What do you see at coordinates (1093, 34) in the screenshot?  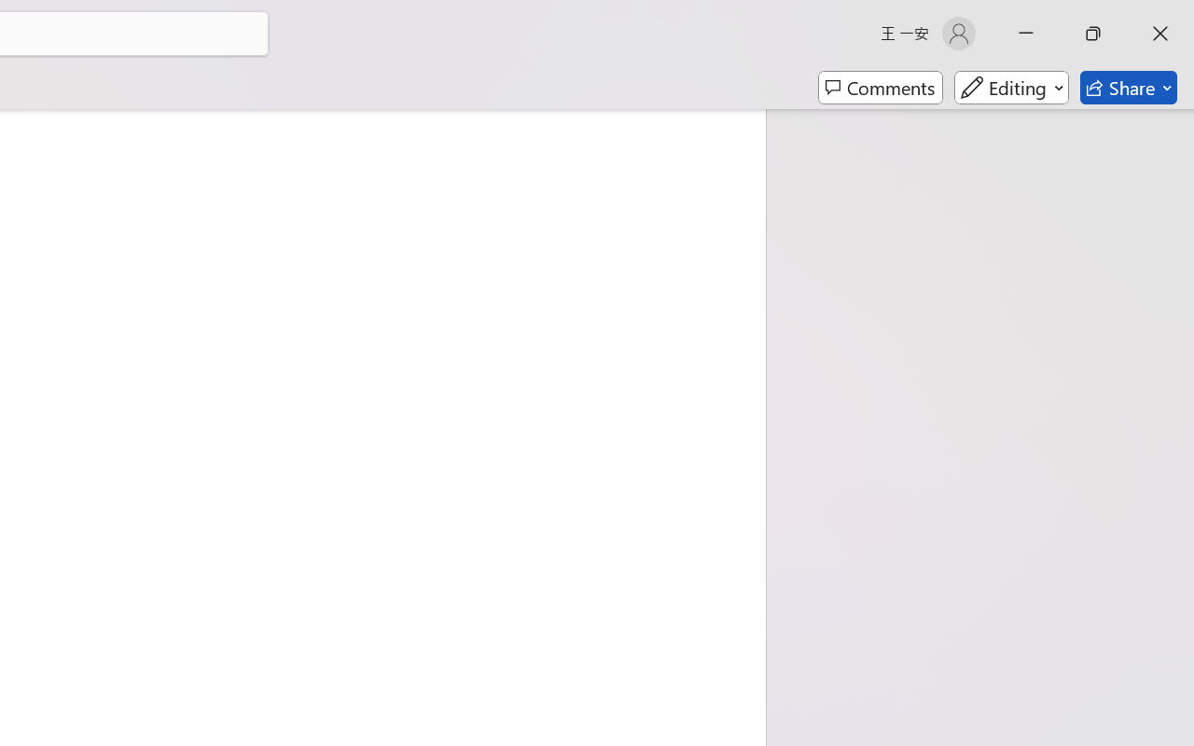 I see `Restore Down` at bounding box center [1093, 34].